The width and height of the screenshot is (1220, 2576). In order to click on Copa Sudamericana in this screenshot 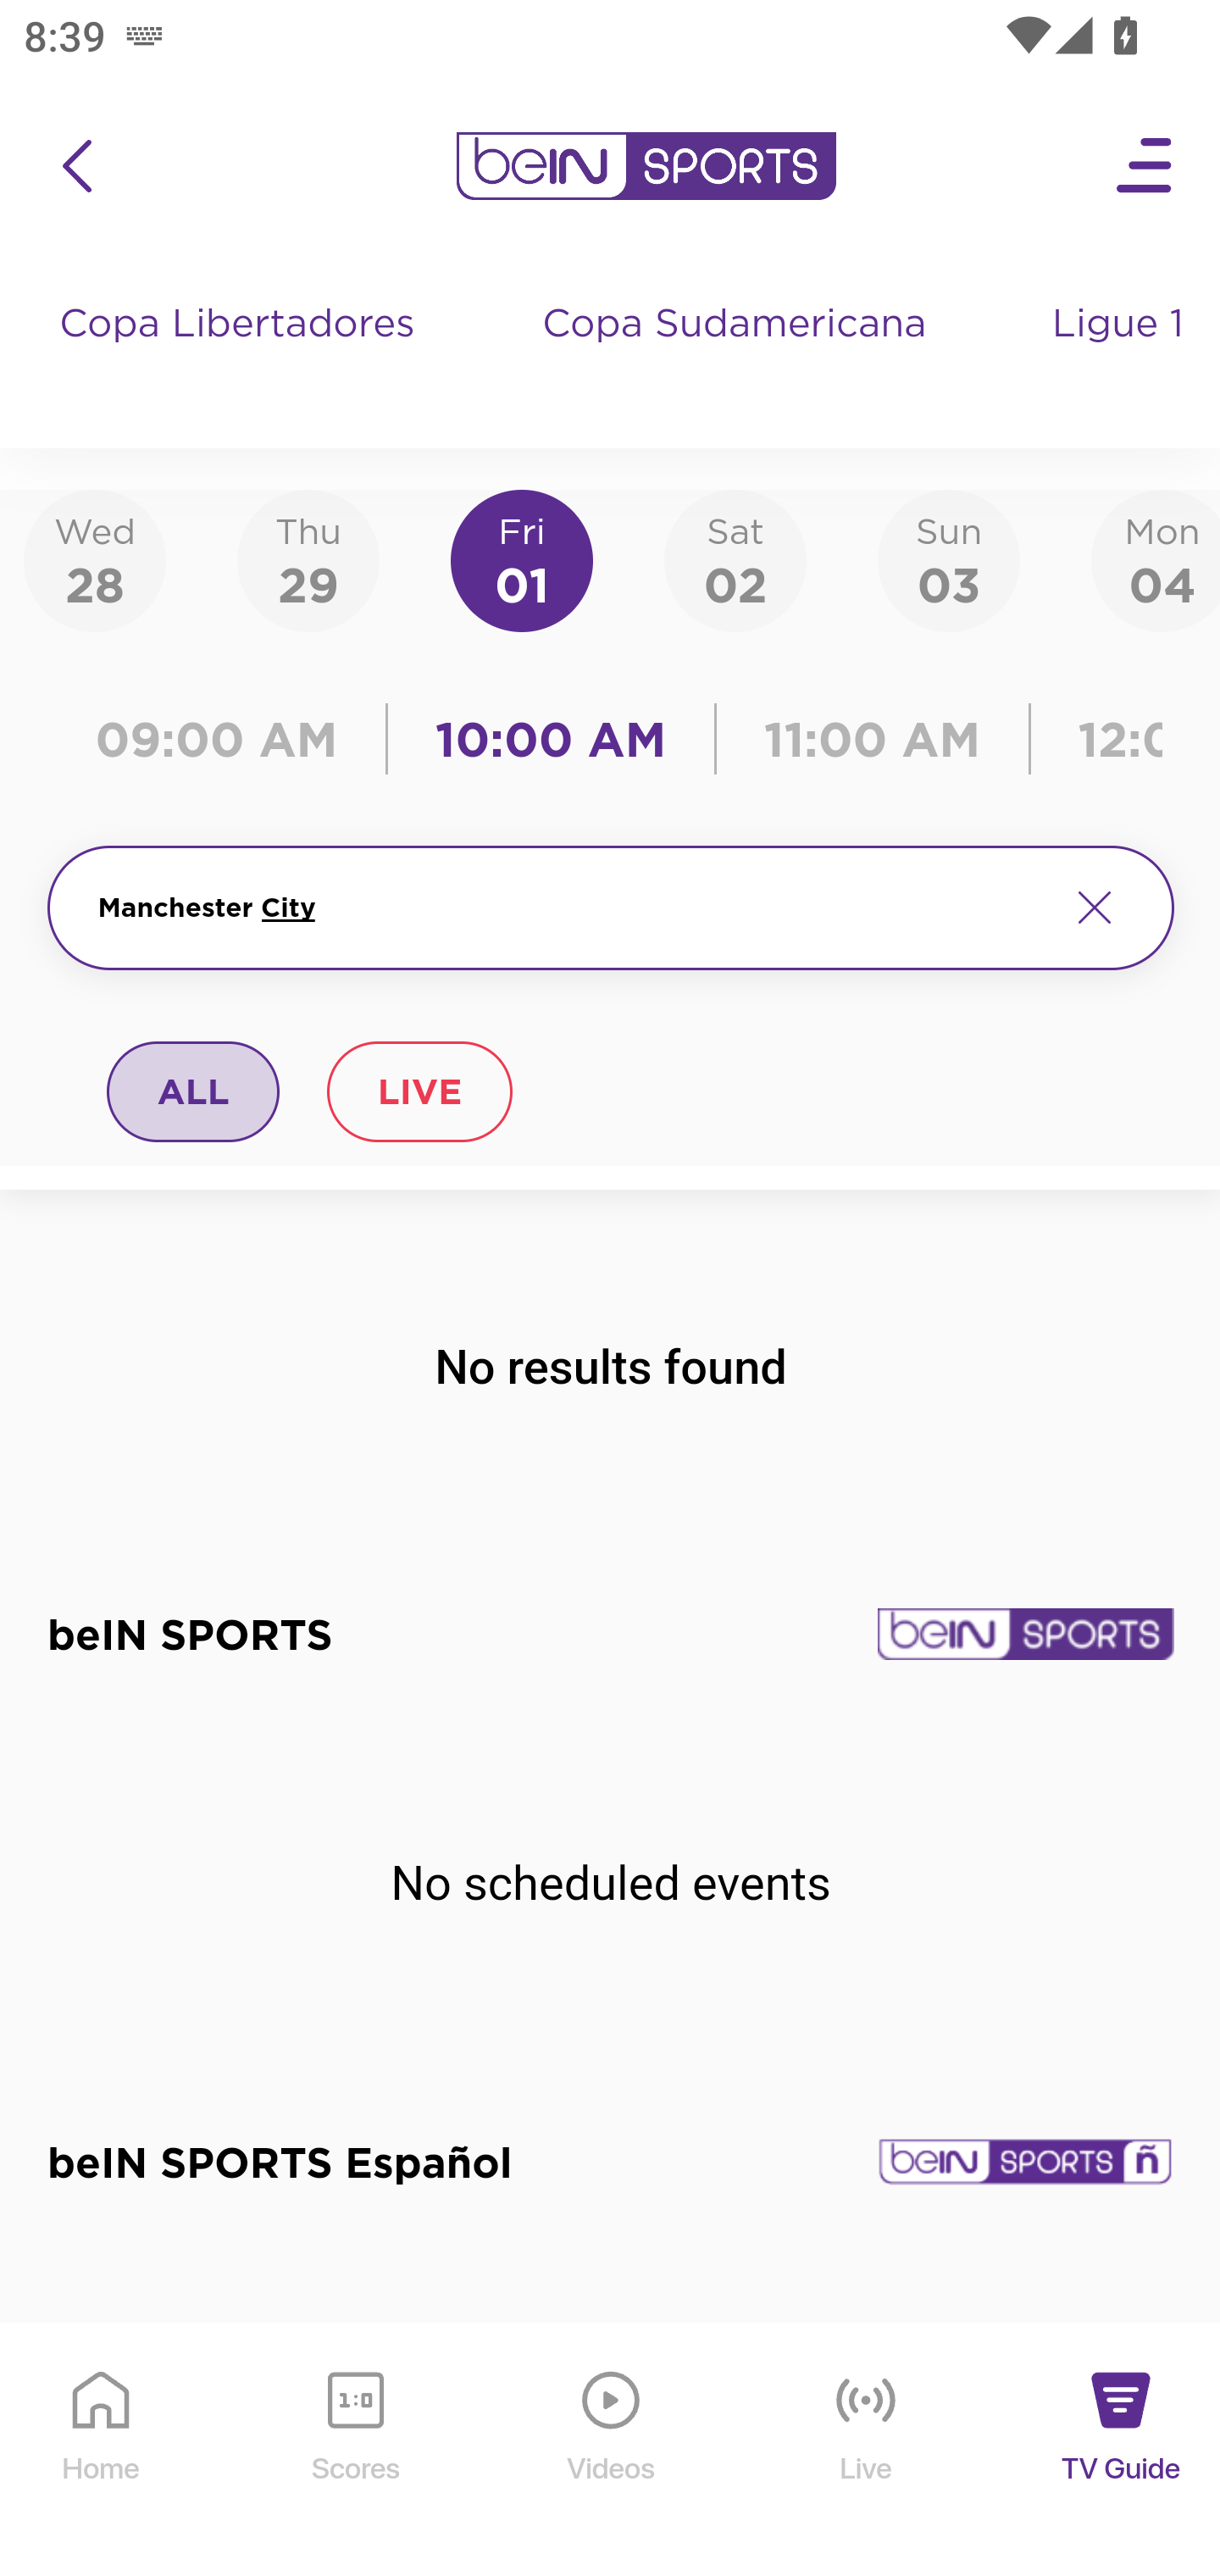, I will do `click(737, 356)`.